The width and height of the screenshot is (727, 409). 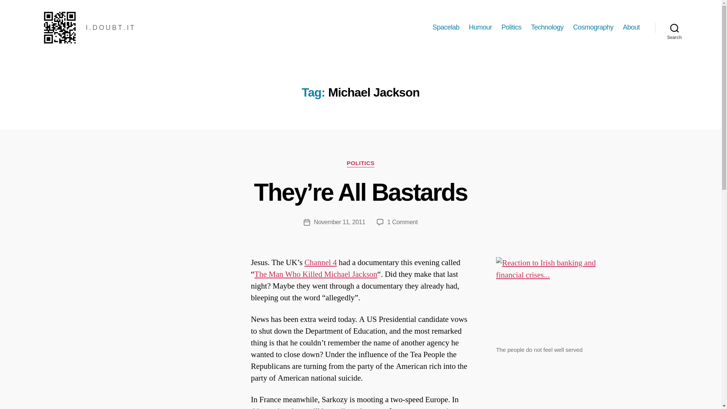 What do you see at coordinates (316, 274) in the screenshot?
I see `The Man Who Killed Michael Jackson` at bounding box center [316, 274].